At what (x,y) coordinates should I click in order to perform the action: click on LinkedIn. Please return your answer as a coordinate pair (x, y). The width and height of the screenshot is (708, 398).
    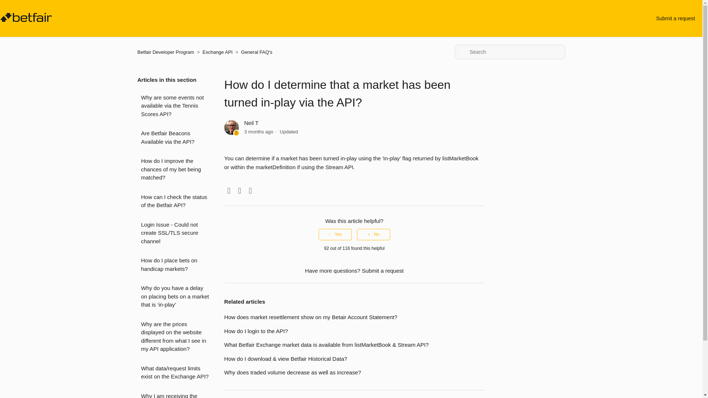
    Looking at the image, I should click on (250, 191).